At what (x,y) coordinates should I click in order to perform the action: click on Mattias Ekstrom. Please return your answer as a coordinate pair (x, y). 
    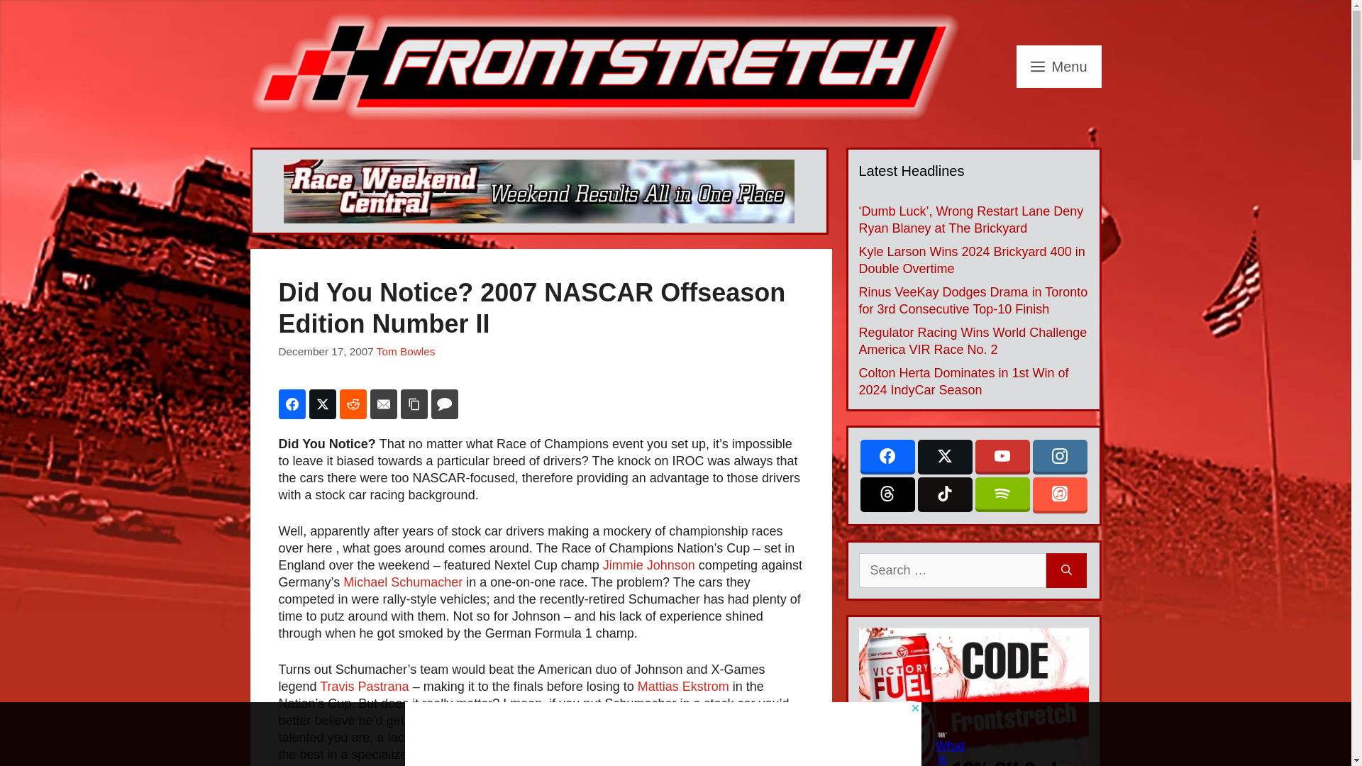
    Looking at the image, I should click on (682, 687).